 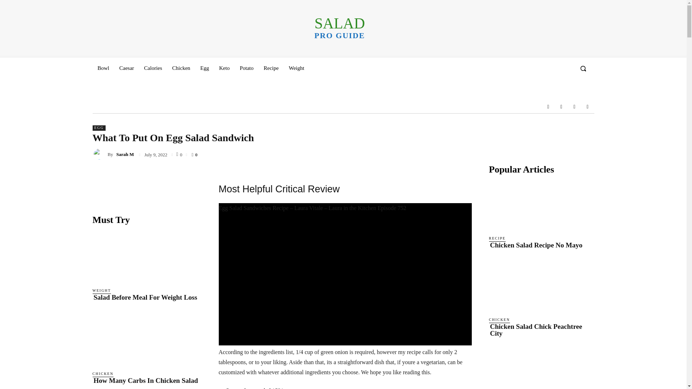 What do you see at coordinates (103, 68) in the screenshot?
I see `Bowl` at bounding box center [103, 68].